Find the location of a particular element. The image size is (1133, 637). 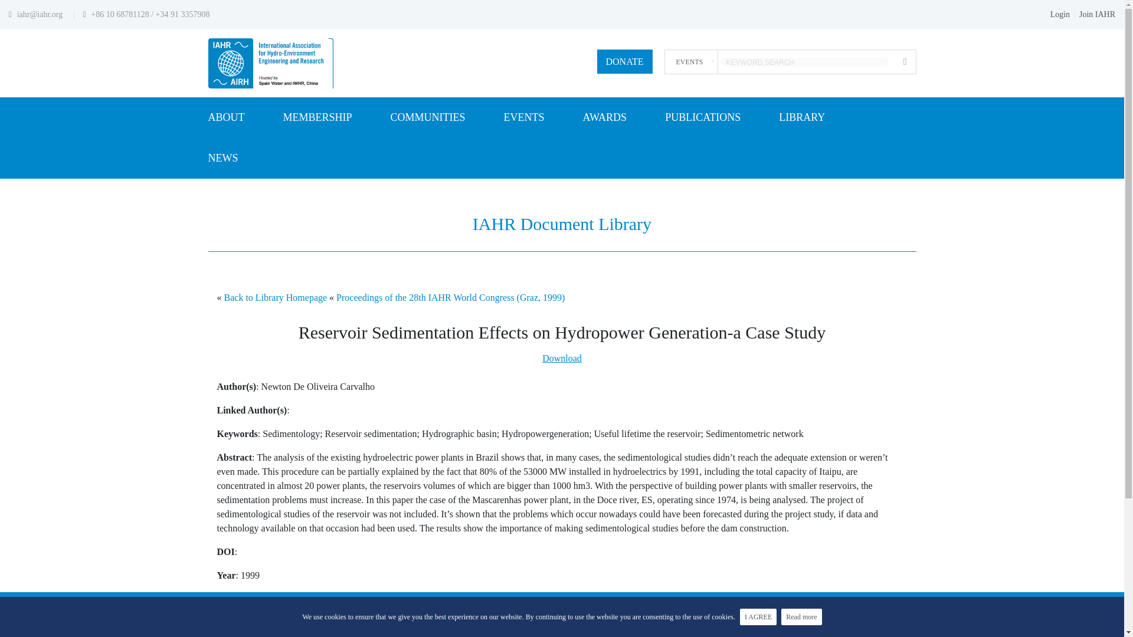

Join IAHR is located at coordinates (1097, 14).